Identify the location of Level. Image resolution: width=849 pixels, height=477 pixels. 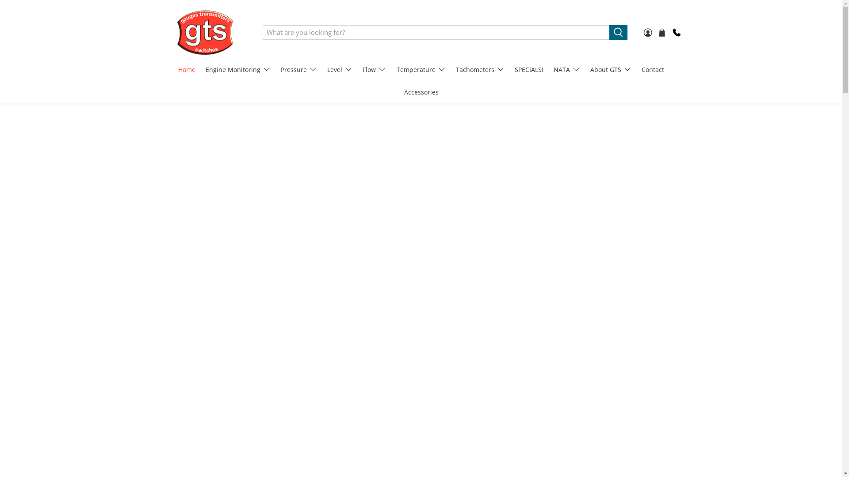
(340, 70).